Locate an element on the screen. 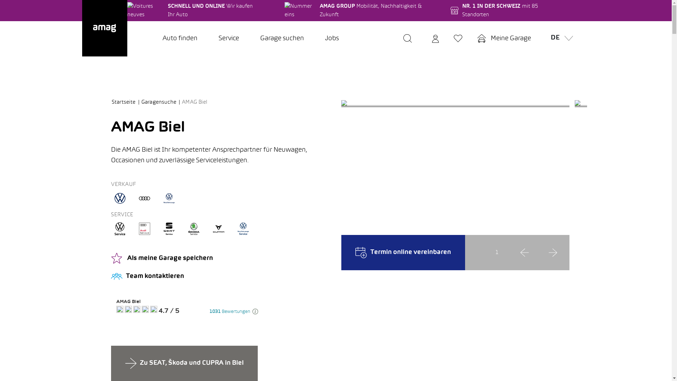 This screenshot has width=677, height=381. Service is located at coordinates (229, 39).